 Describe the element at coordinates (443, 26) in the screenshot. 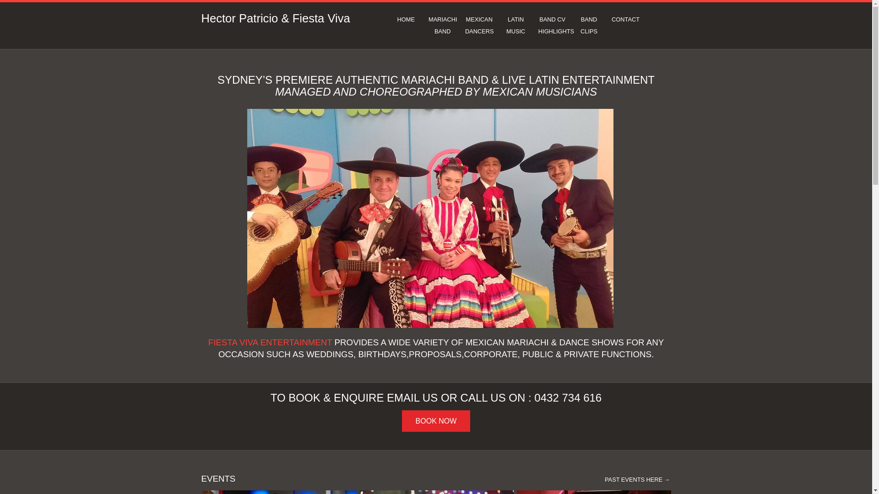

I see `MARIACHI BAND` at that location.